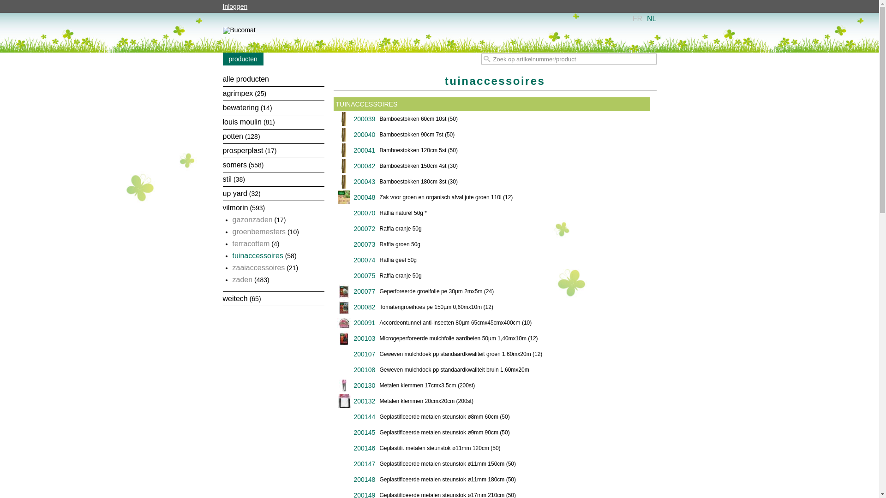  What do you see at coordinates (492, 213) in the screenshot?
I see `200070 raffia naturel 50g *` at bounding box center [492, 213].